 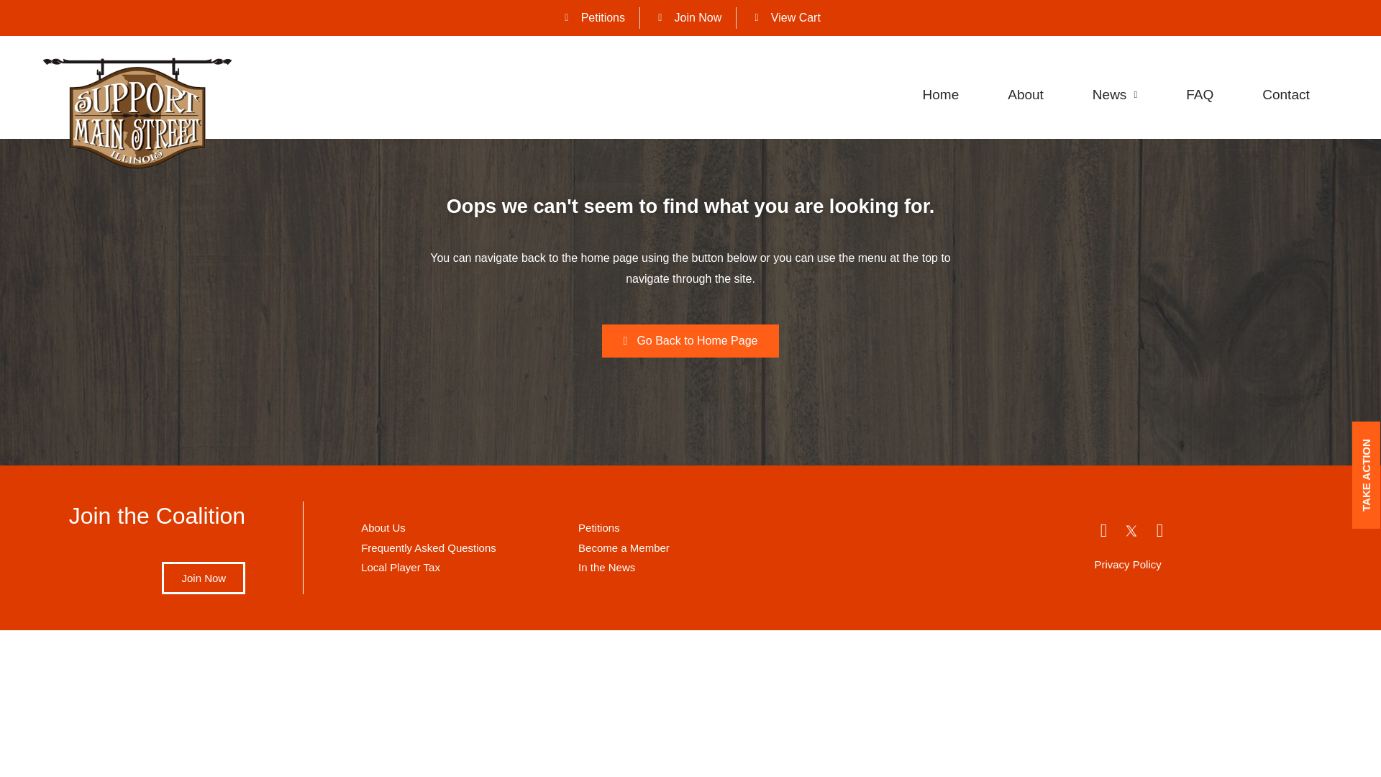 What do you see at coordinates (1285, 95) in the screenshot?
I see `Contact` at bounding box center [1285, 95].